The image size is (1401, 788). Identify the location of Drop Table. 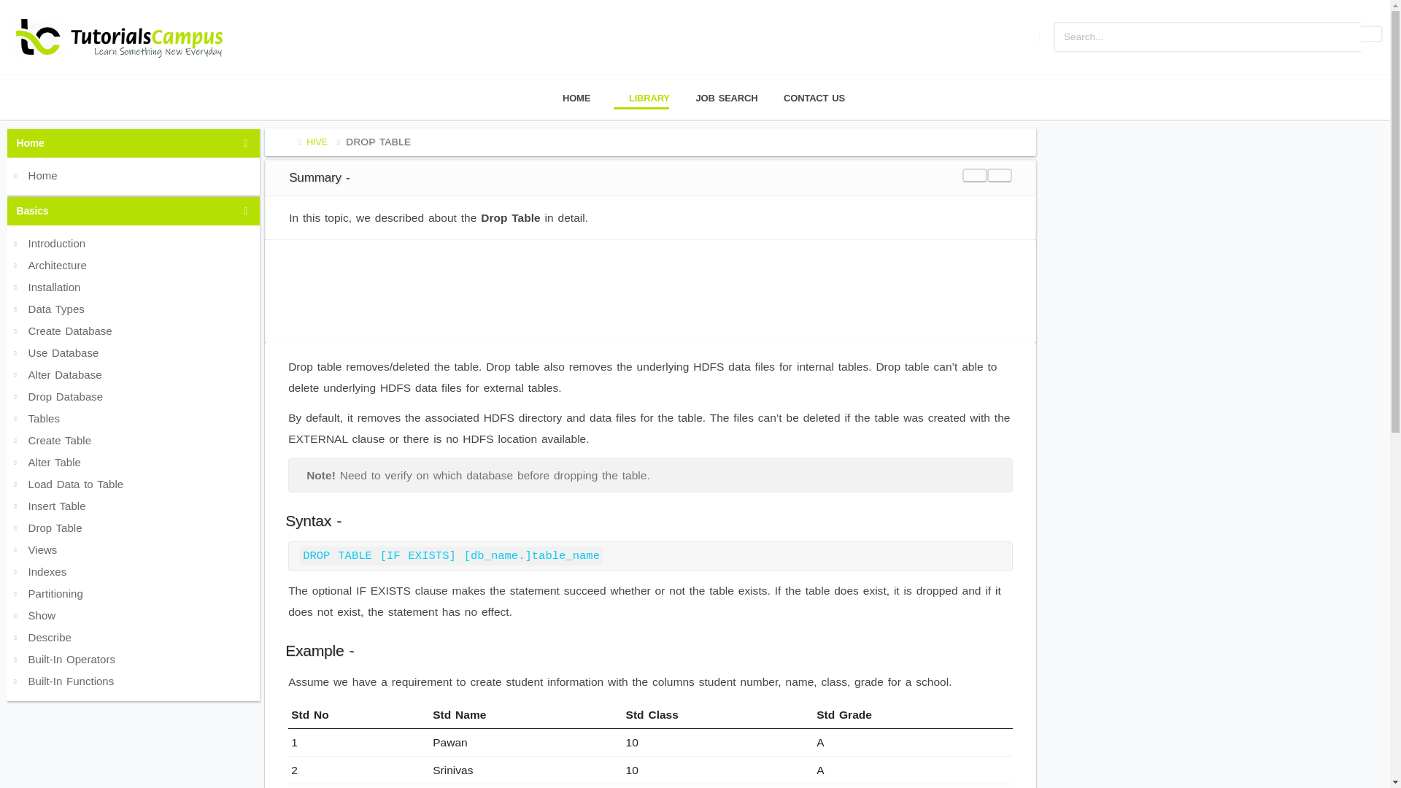
(134, 525).